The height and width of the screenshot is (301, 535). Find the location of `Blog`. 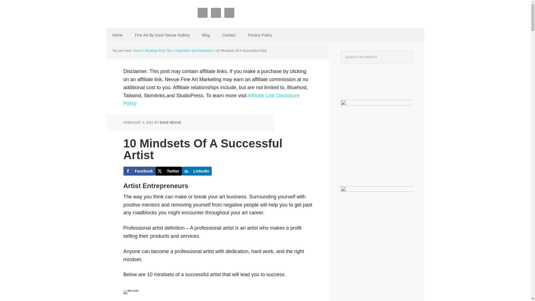

Blog is located at coordinates (206, 35).